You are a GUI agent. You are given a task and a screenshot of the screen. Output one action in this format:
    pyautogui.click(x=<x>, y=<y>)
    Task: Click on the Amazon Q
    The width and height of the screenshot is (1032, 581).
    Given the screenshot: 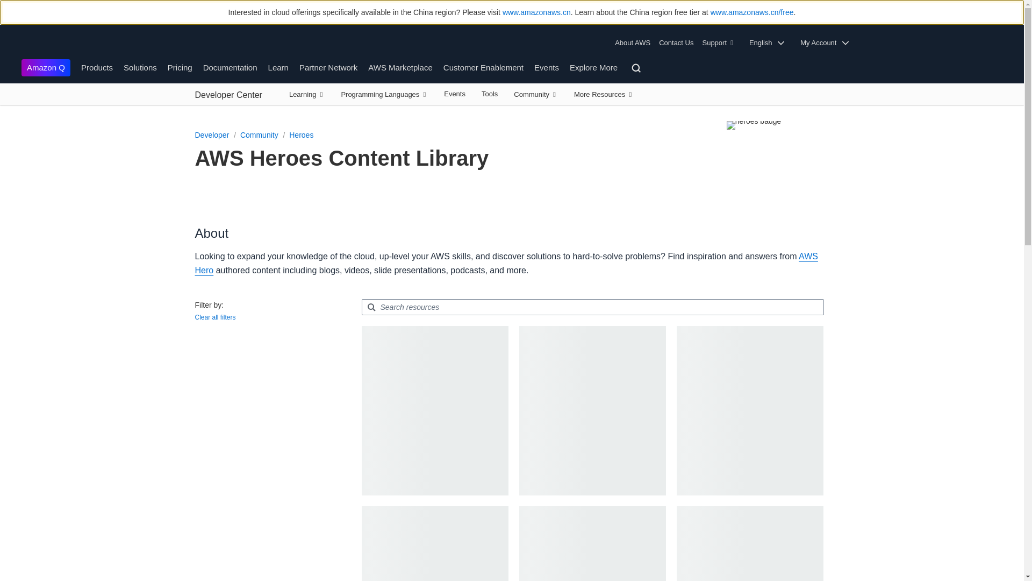 What is the action you would take?
    pyautogui.click(x=46, y=68)
    